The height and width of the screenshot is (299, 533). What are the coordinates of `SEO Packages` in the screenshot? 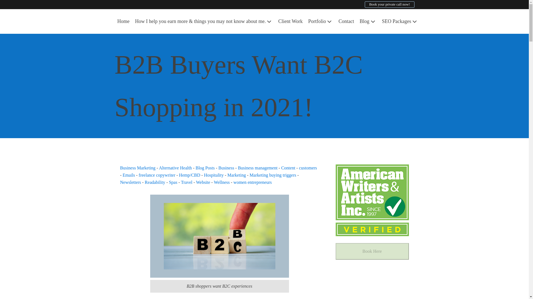 It's located at (400, 21).